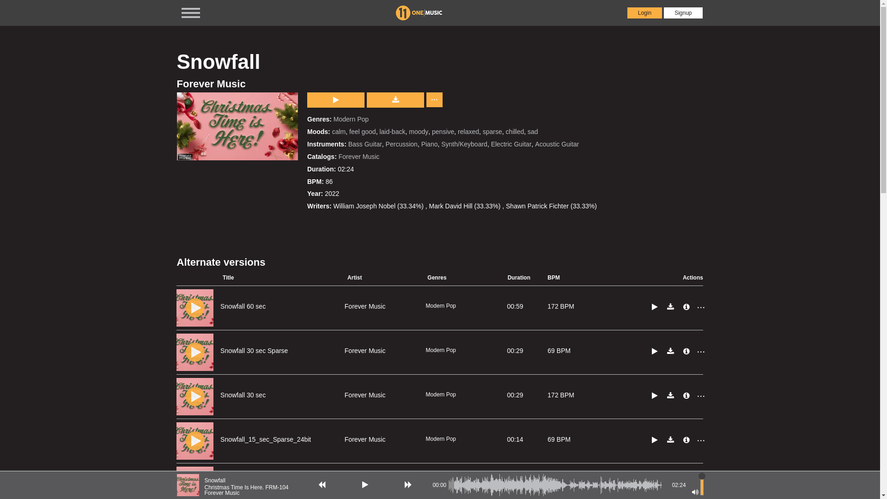  I want to click on chilled, so click(515, 132).